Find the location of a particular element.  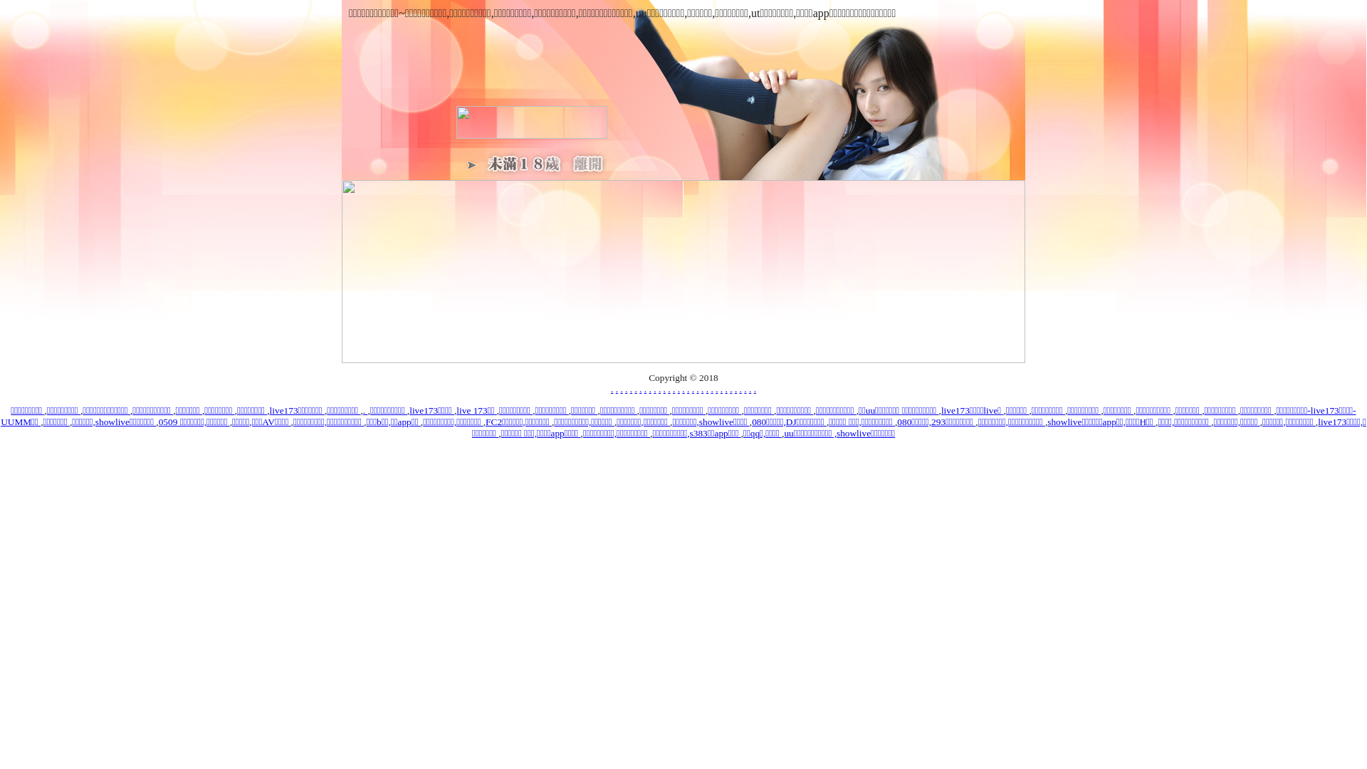

. is located at coordinates (740, 389).